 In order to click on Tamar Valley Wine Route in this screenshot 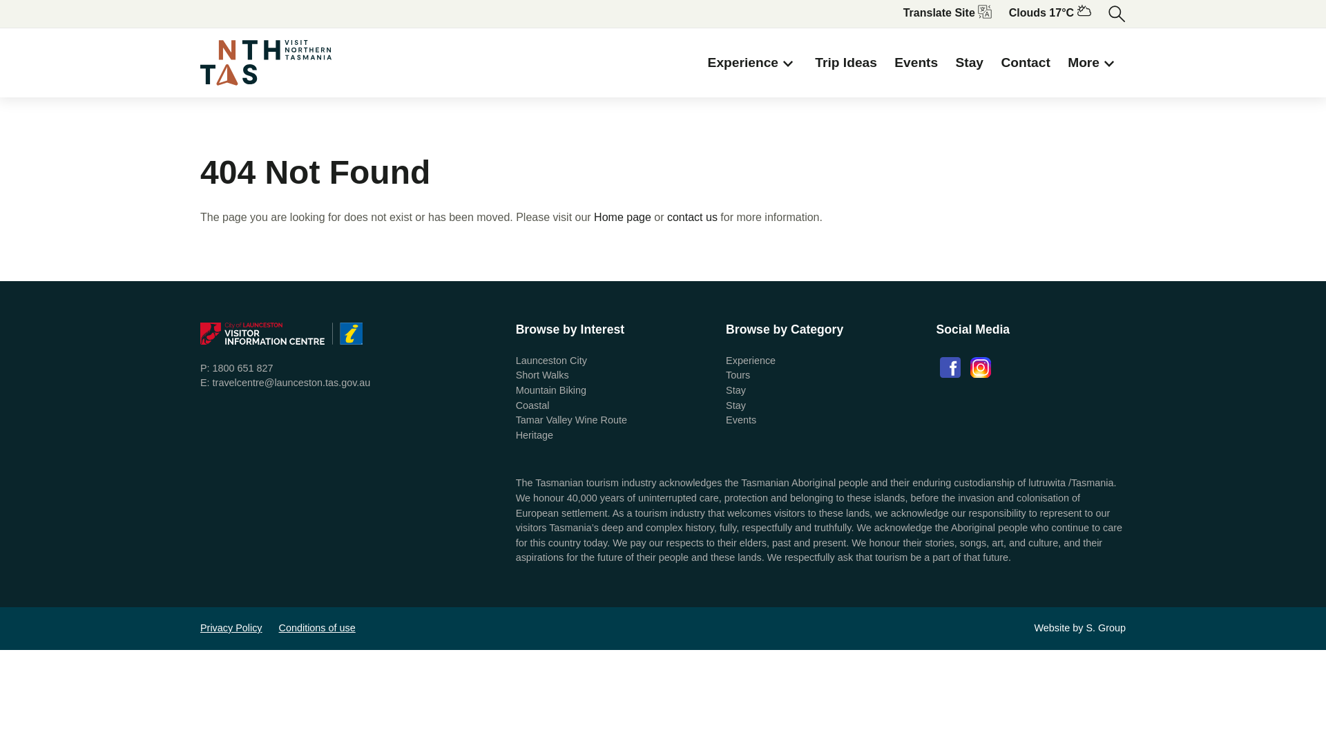, I will do `click(572, 420)`.